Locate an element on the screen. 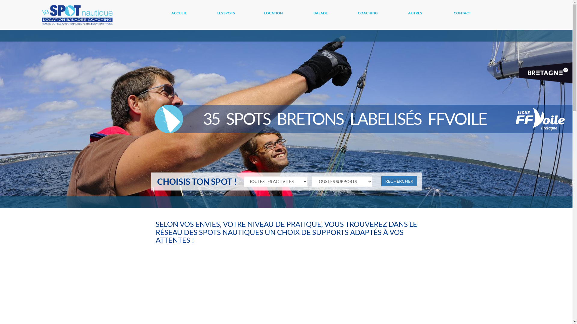 The image size is (577, 324). RECHERCHER is located at coordinates (399, 181).